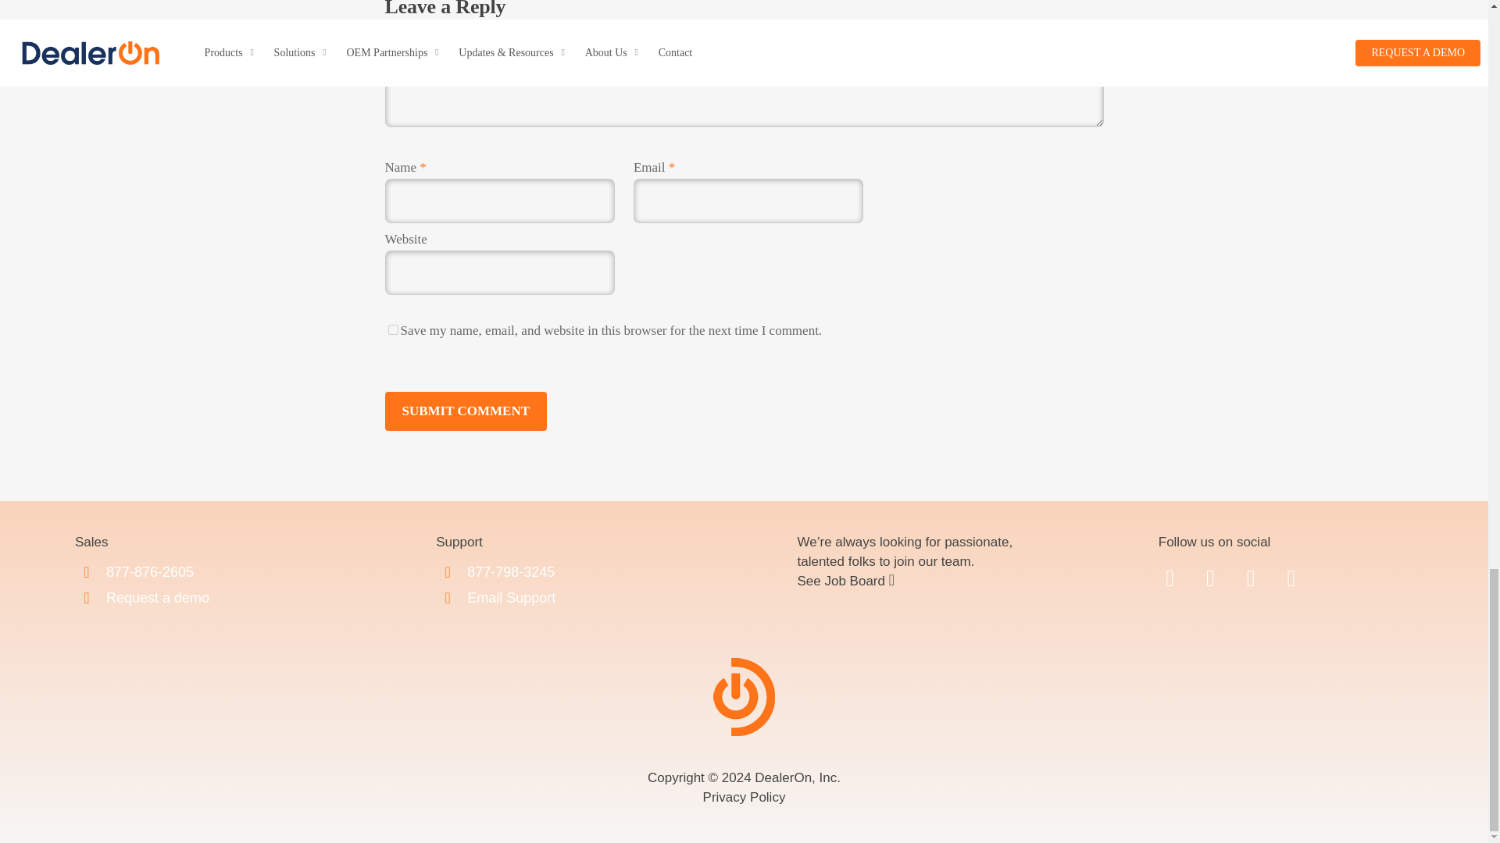  Describe the element at coordinates (392, 329) in the screenshot. I see `yes` at that location.